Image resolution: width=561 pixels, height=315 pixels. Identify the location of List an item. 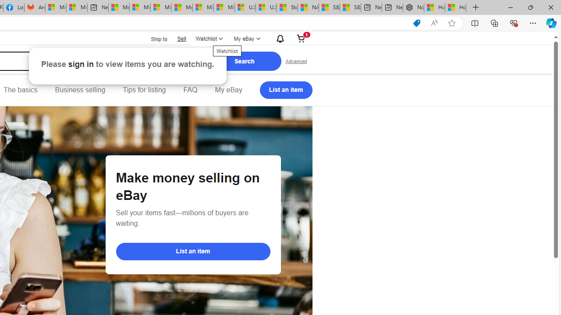
(193, 251).